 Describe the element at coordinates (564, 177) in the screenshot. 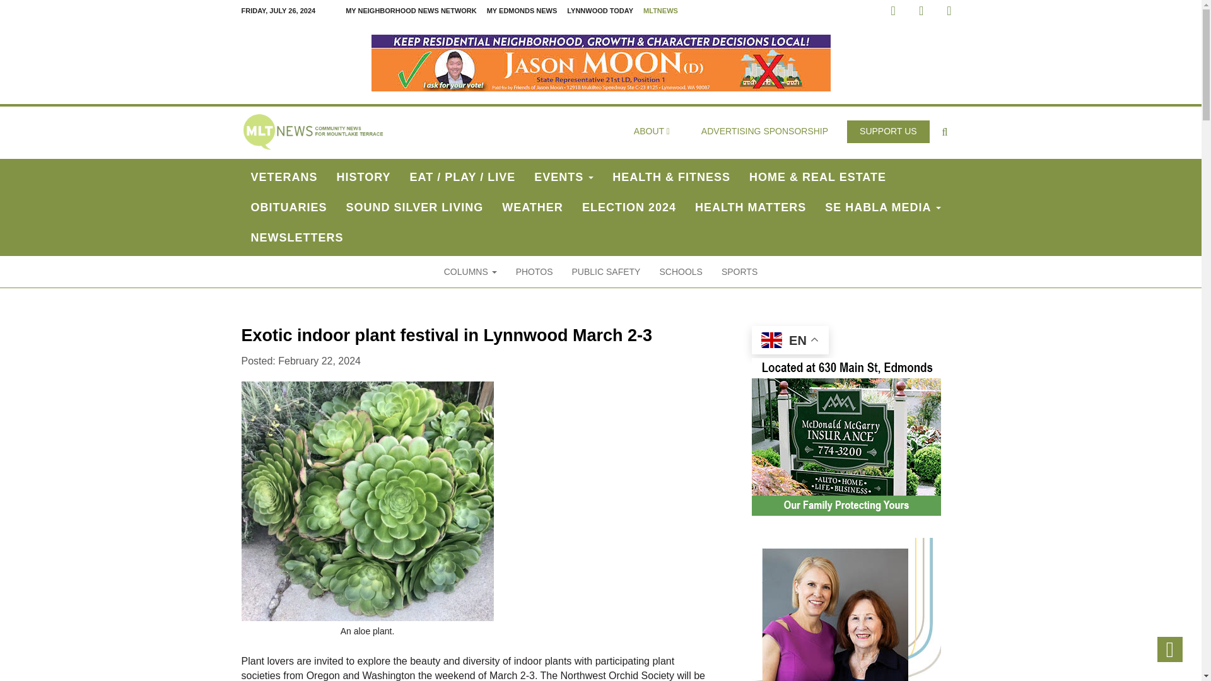

I see `EVENTS` at that location.